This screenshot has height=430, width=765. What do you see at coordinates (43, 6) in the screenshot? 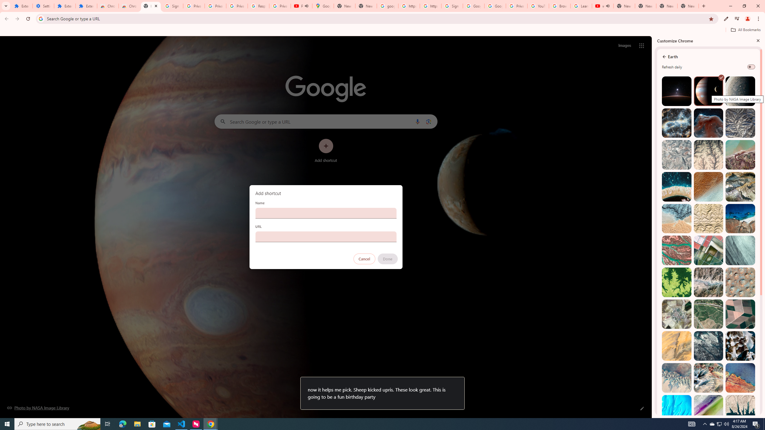
I see `Settings` at bounding box center [43, 6].